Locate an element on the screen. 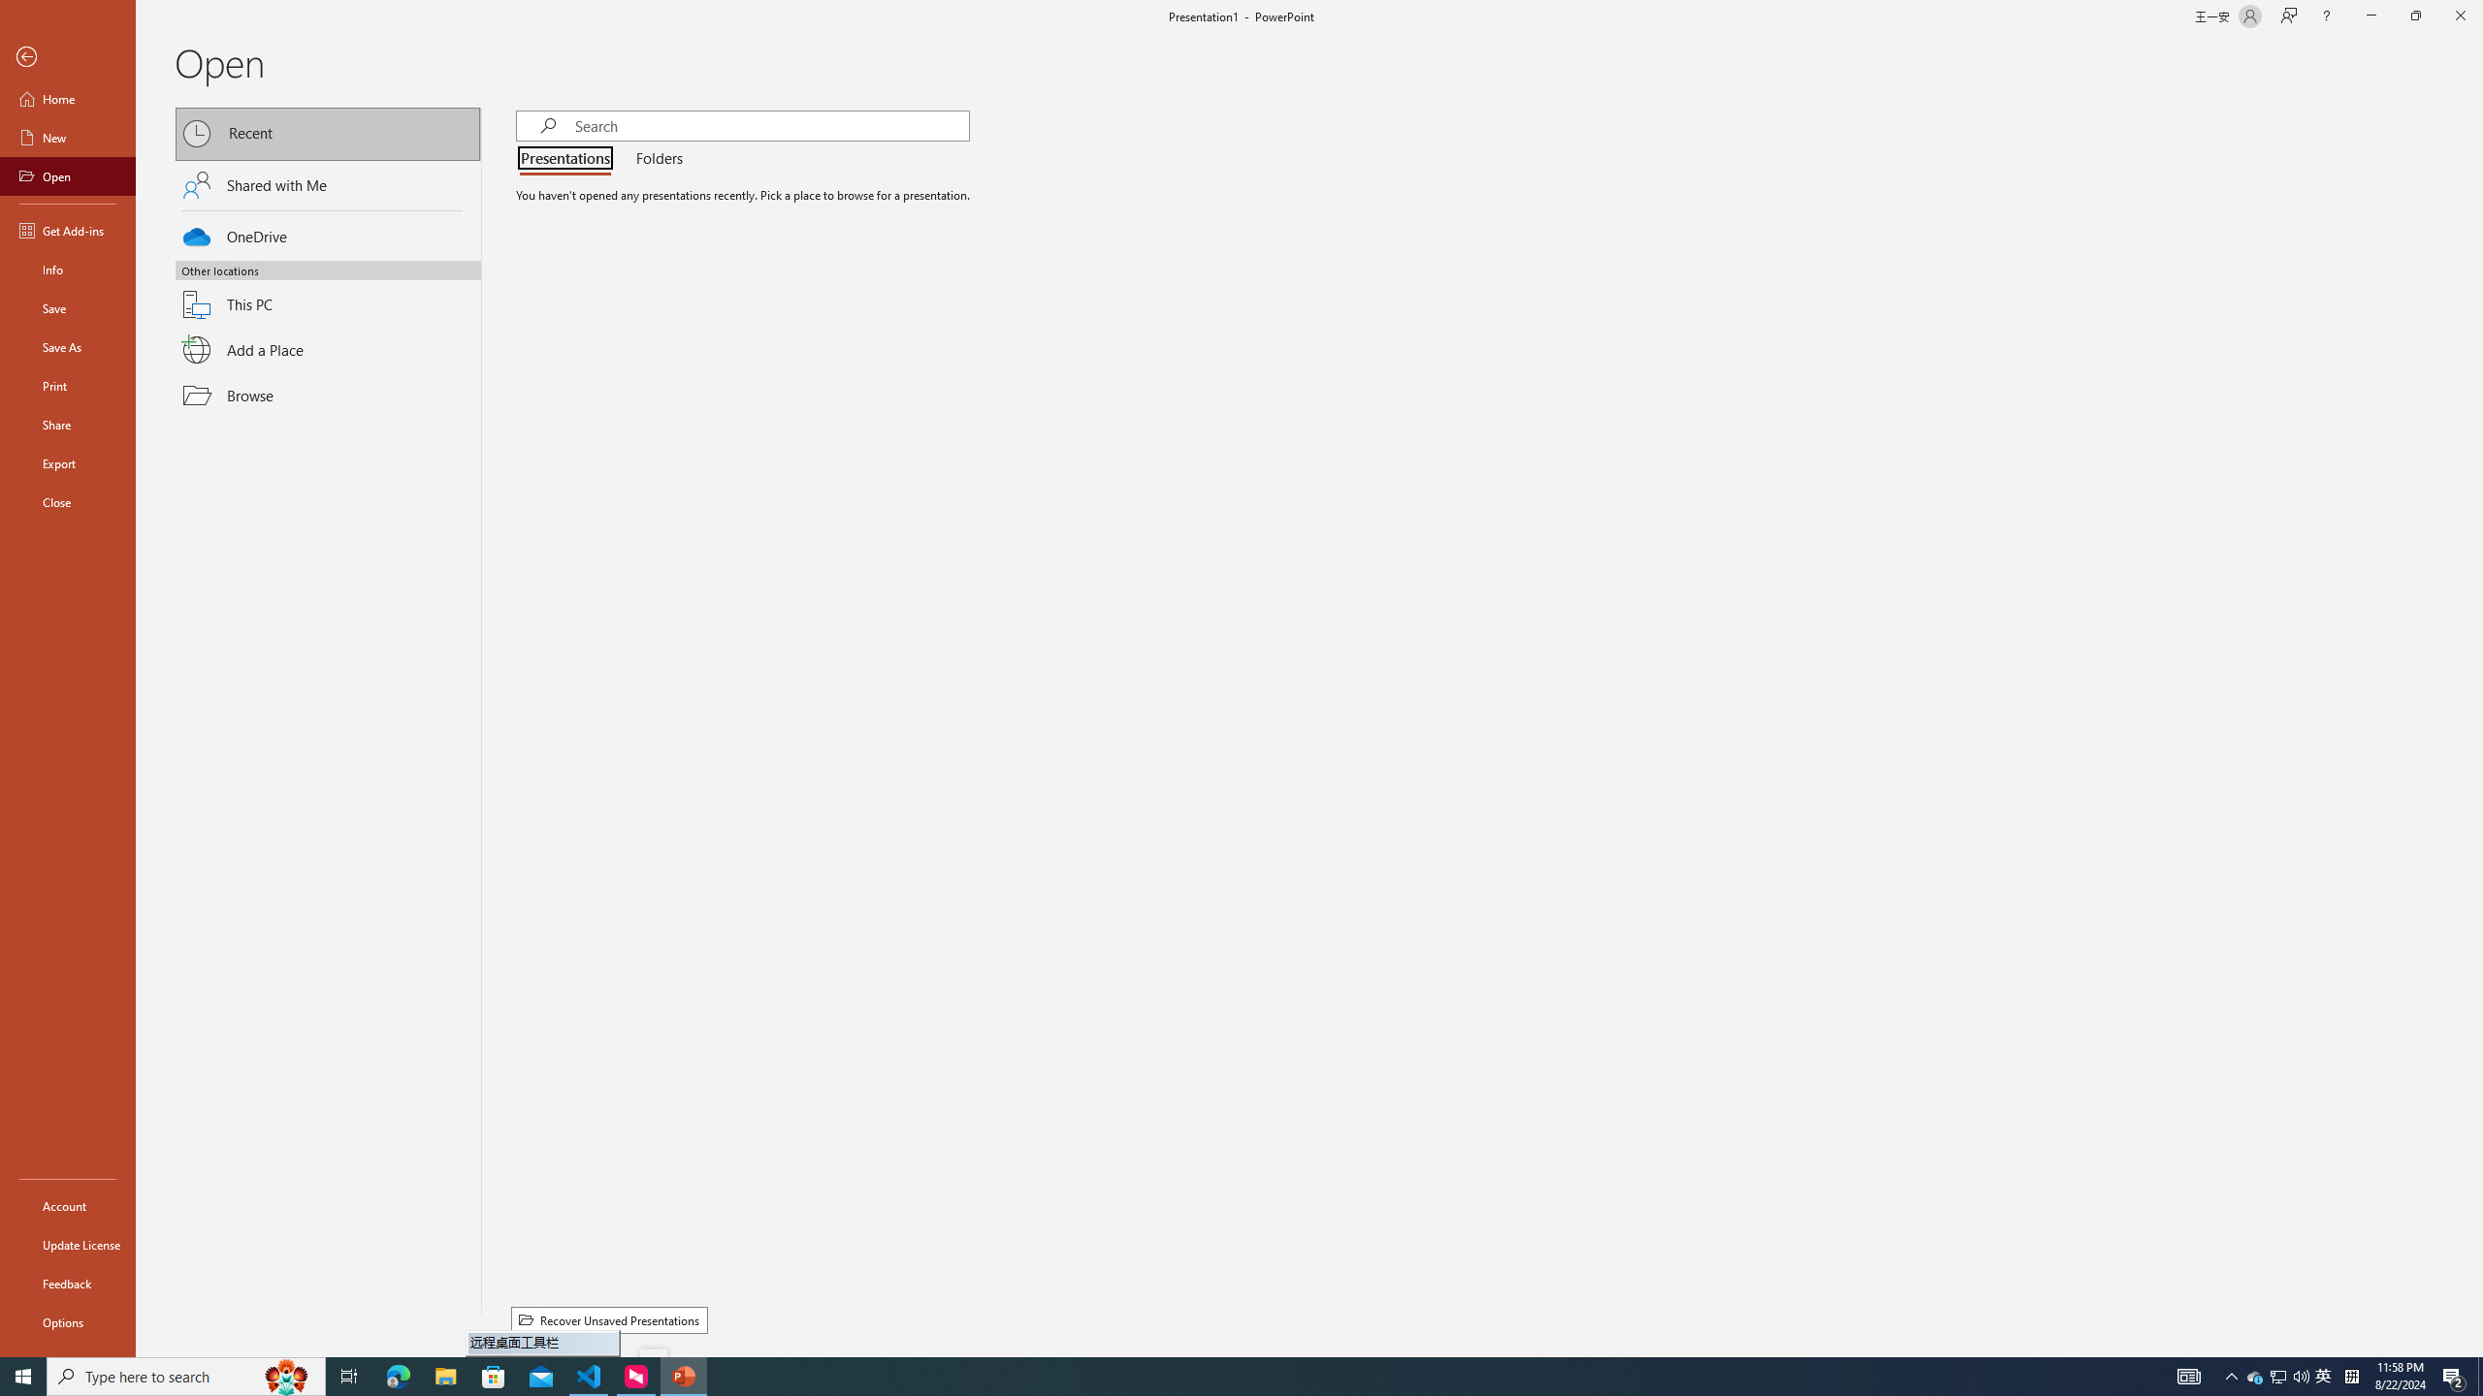 The width and height of the screenshot is (2483, 1396). Account is located at coordinates (68, 1206).